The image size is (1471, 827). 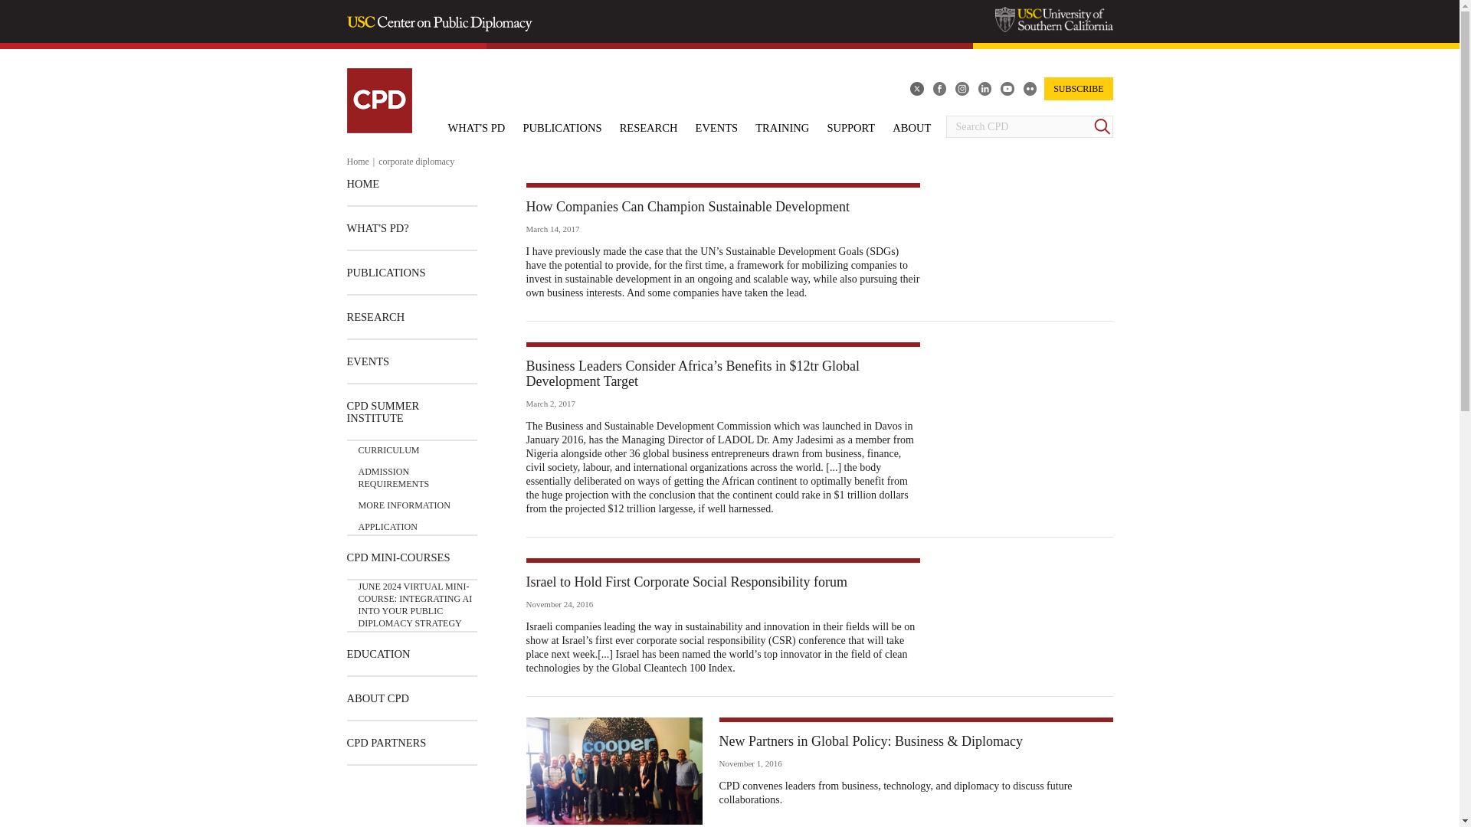 I want to click on EVENTS, so click(x=368, y=361).